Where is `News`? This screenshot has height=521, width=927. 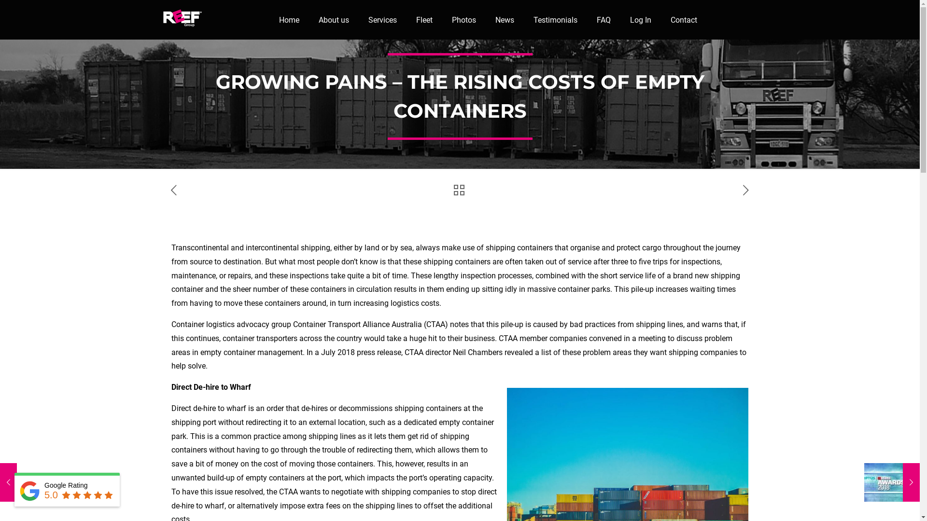
News is located at coordinates (505, 20).